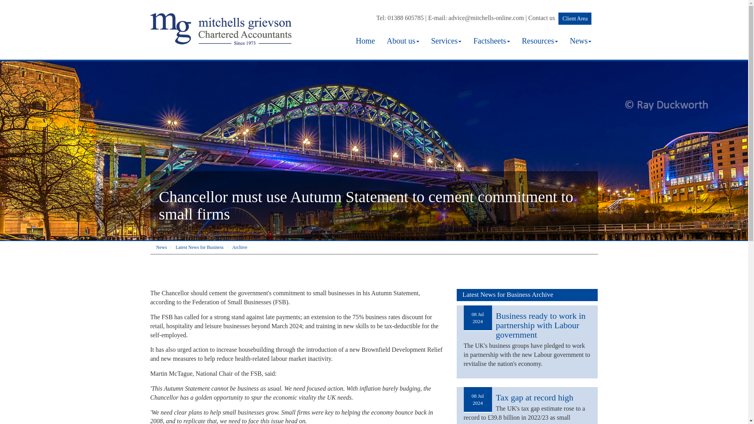 The width and height of the screenshot is (754, 424). I want to click on Clientarea, so click(575, 18).